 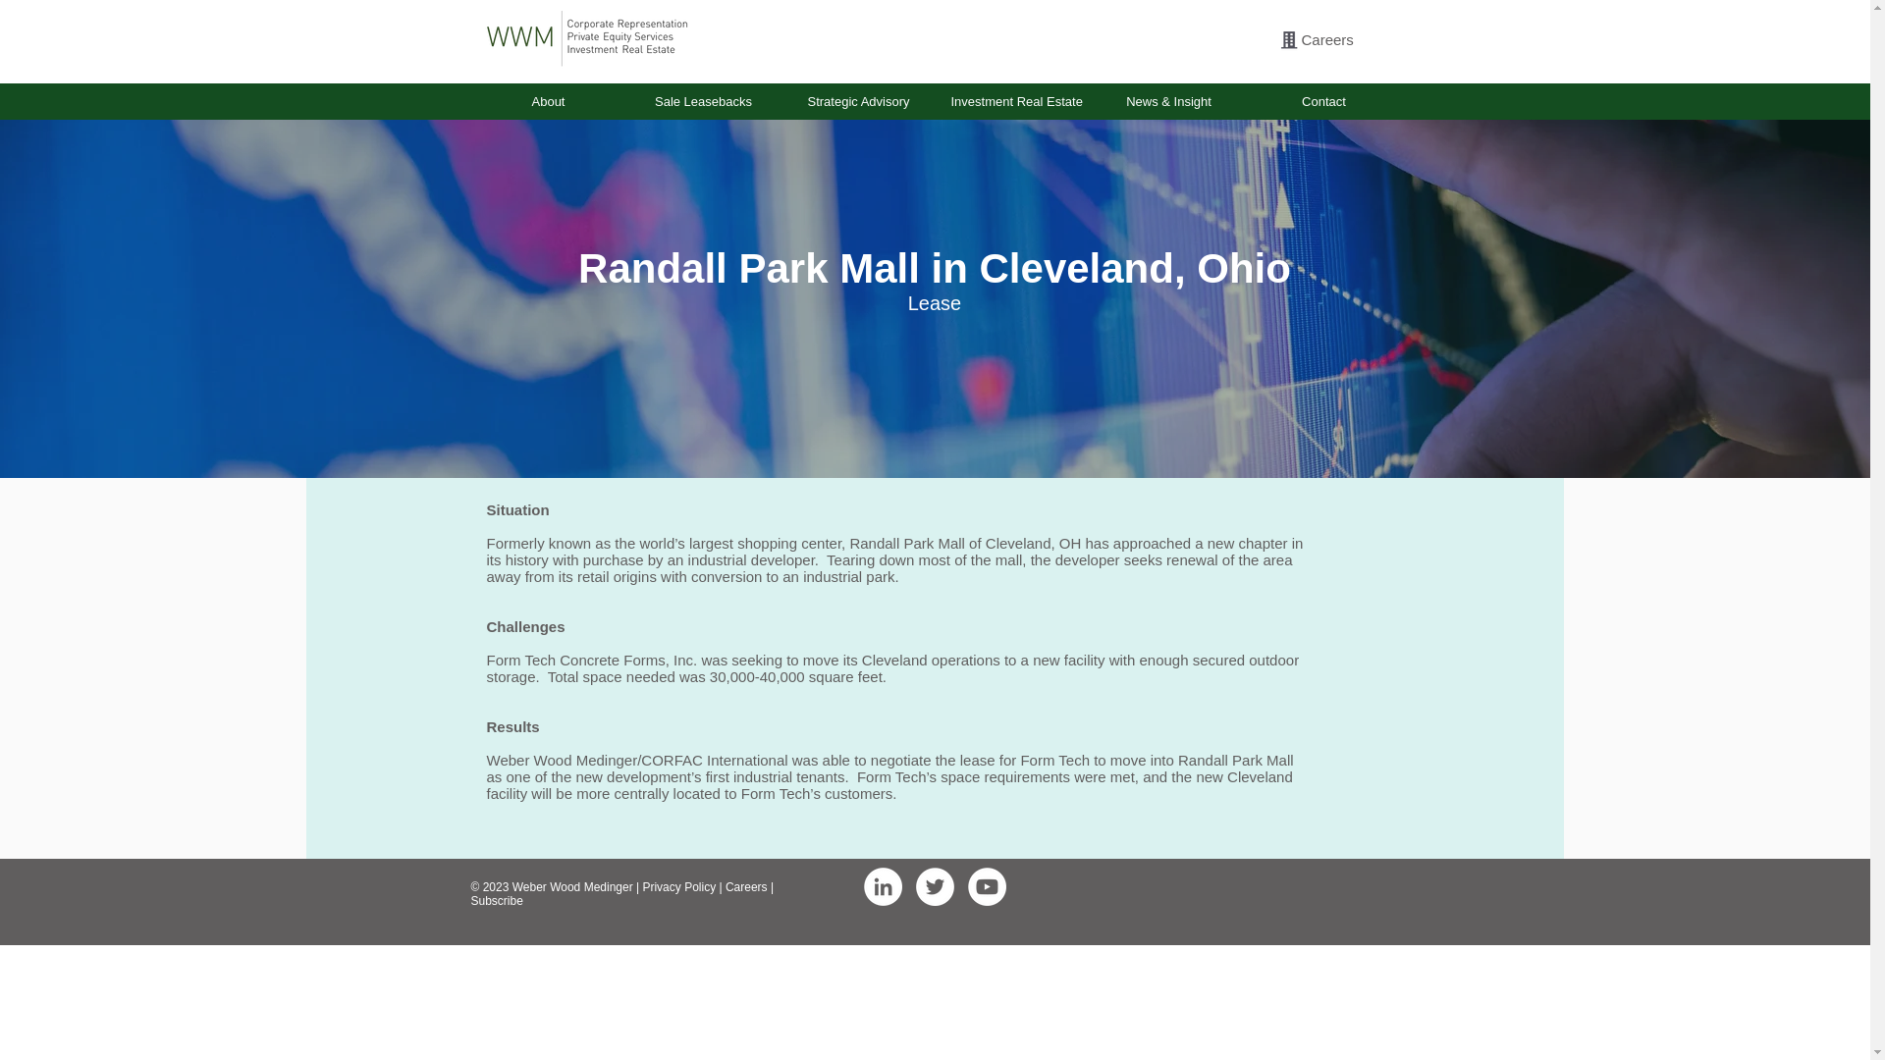 I want to click on Contact, so click(x=1323, y=100).